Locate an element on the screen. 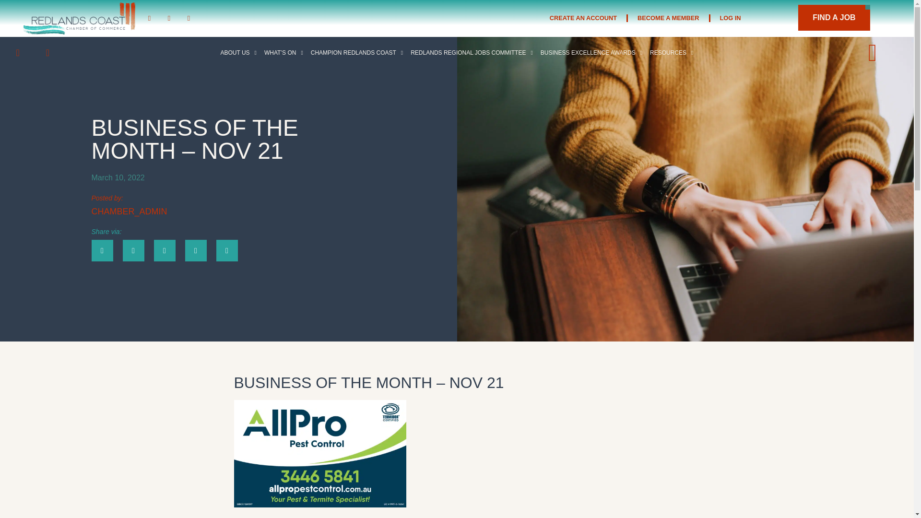 The image size is (921, 518). BECOME A MEMBER is located at coordinates (668, 1).